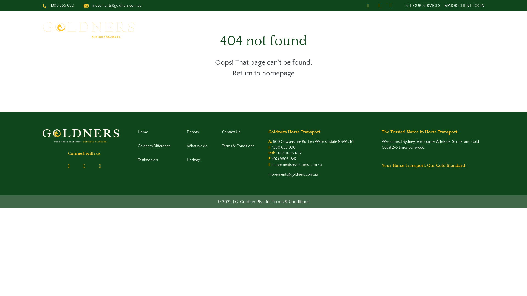  What do you see at coordinates (369, 31) in the screenshot?
I see `WHAT WE DO` at bounding box center [369, 31].